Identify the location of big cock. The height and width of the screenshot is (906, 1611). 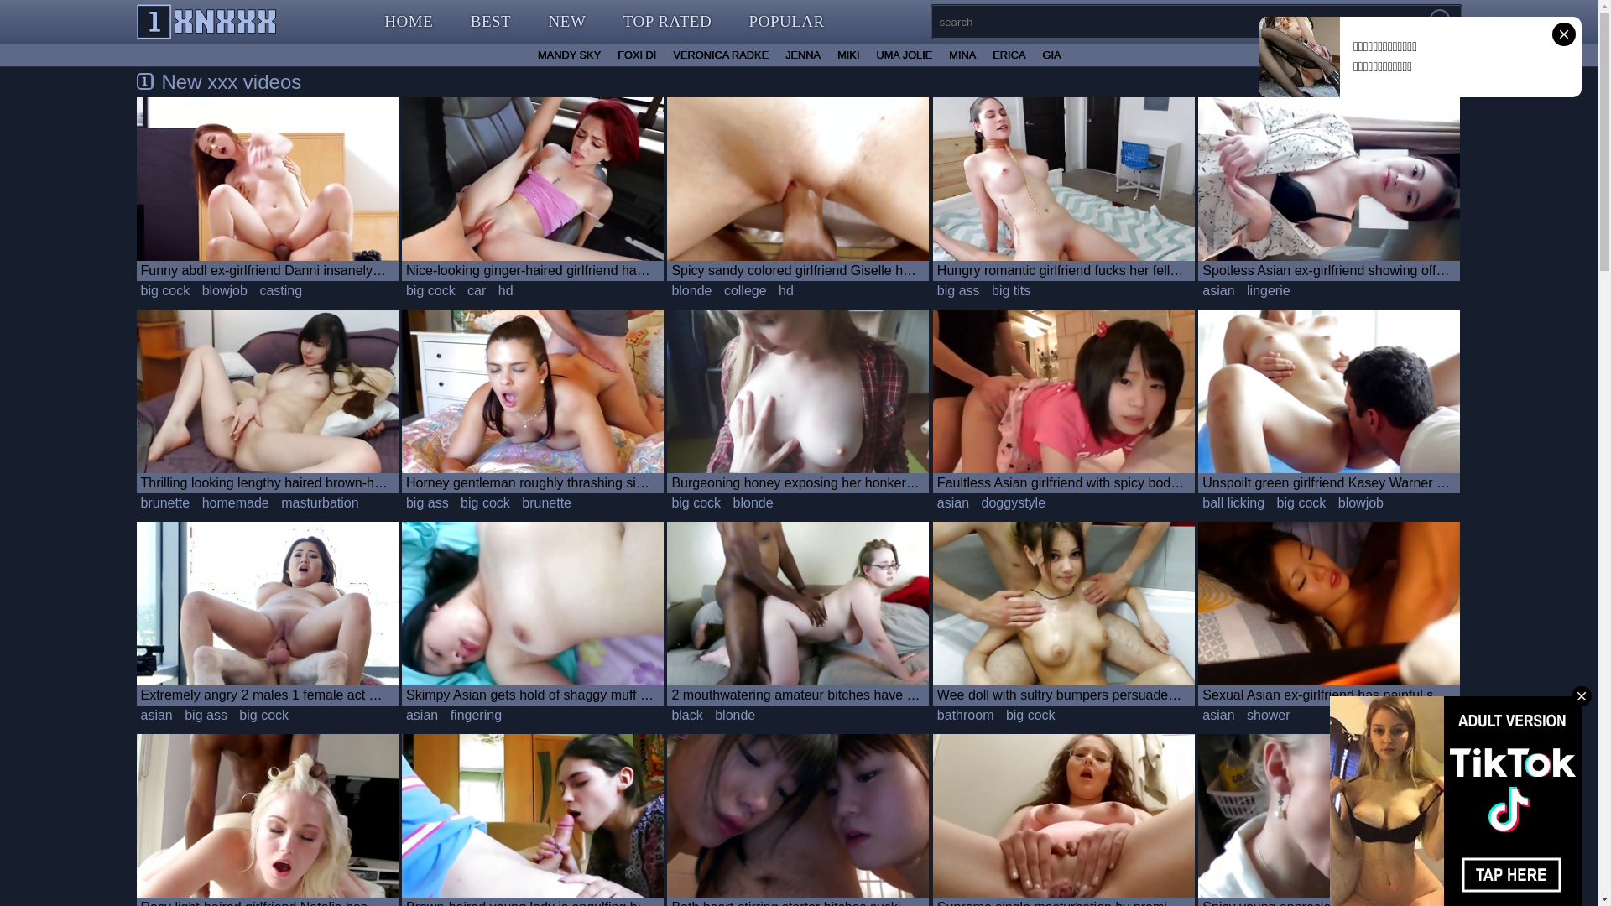
(263, 716).